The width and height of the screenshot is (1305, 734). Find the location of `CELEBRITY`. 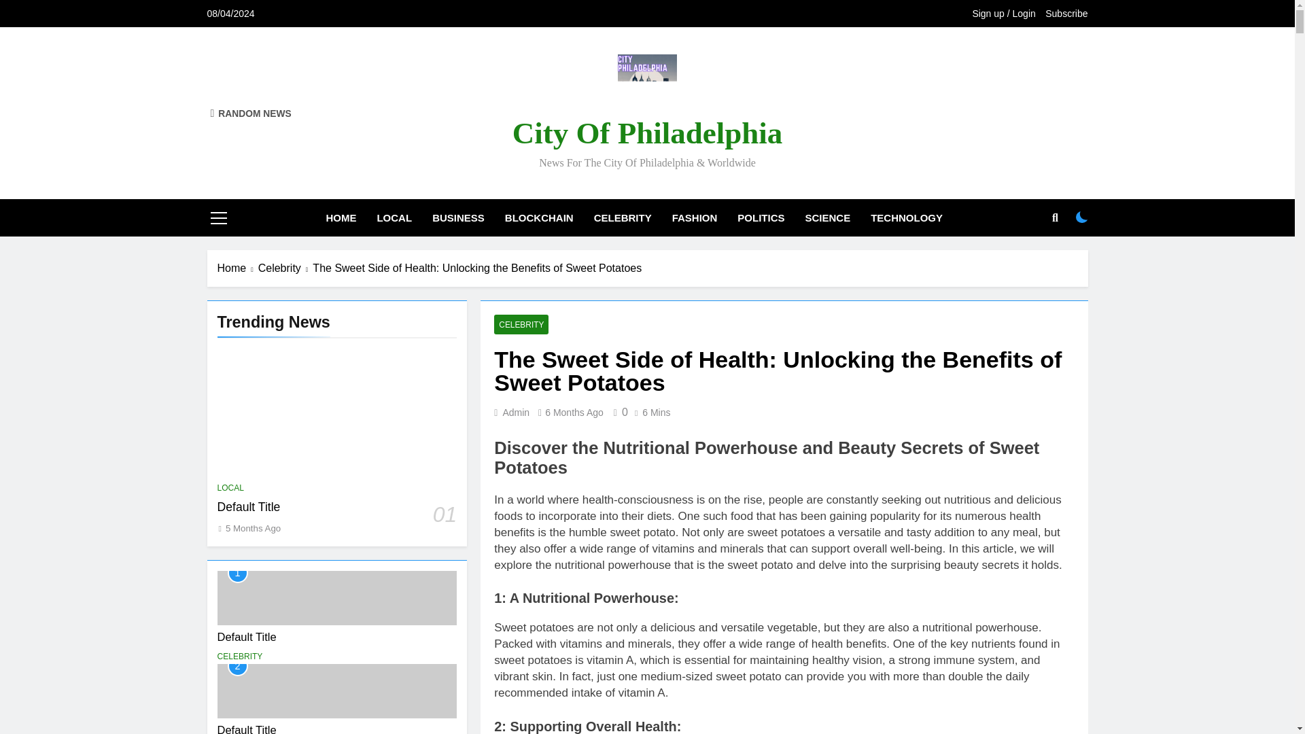

CELEBRITY is located at coordinates (241, 657).